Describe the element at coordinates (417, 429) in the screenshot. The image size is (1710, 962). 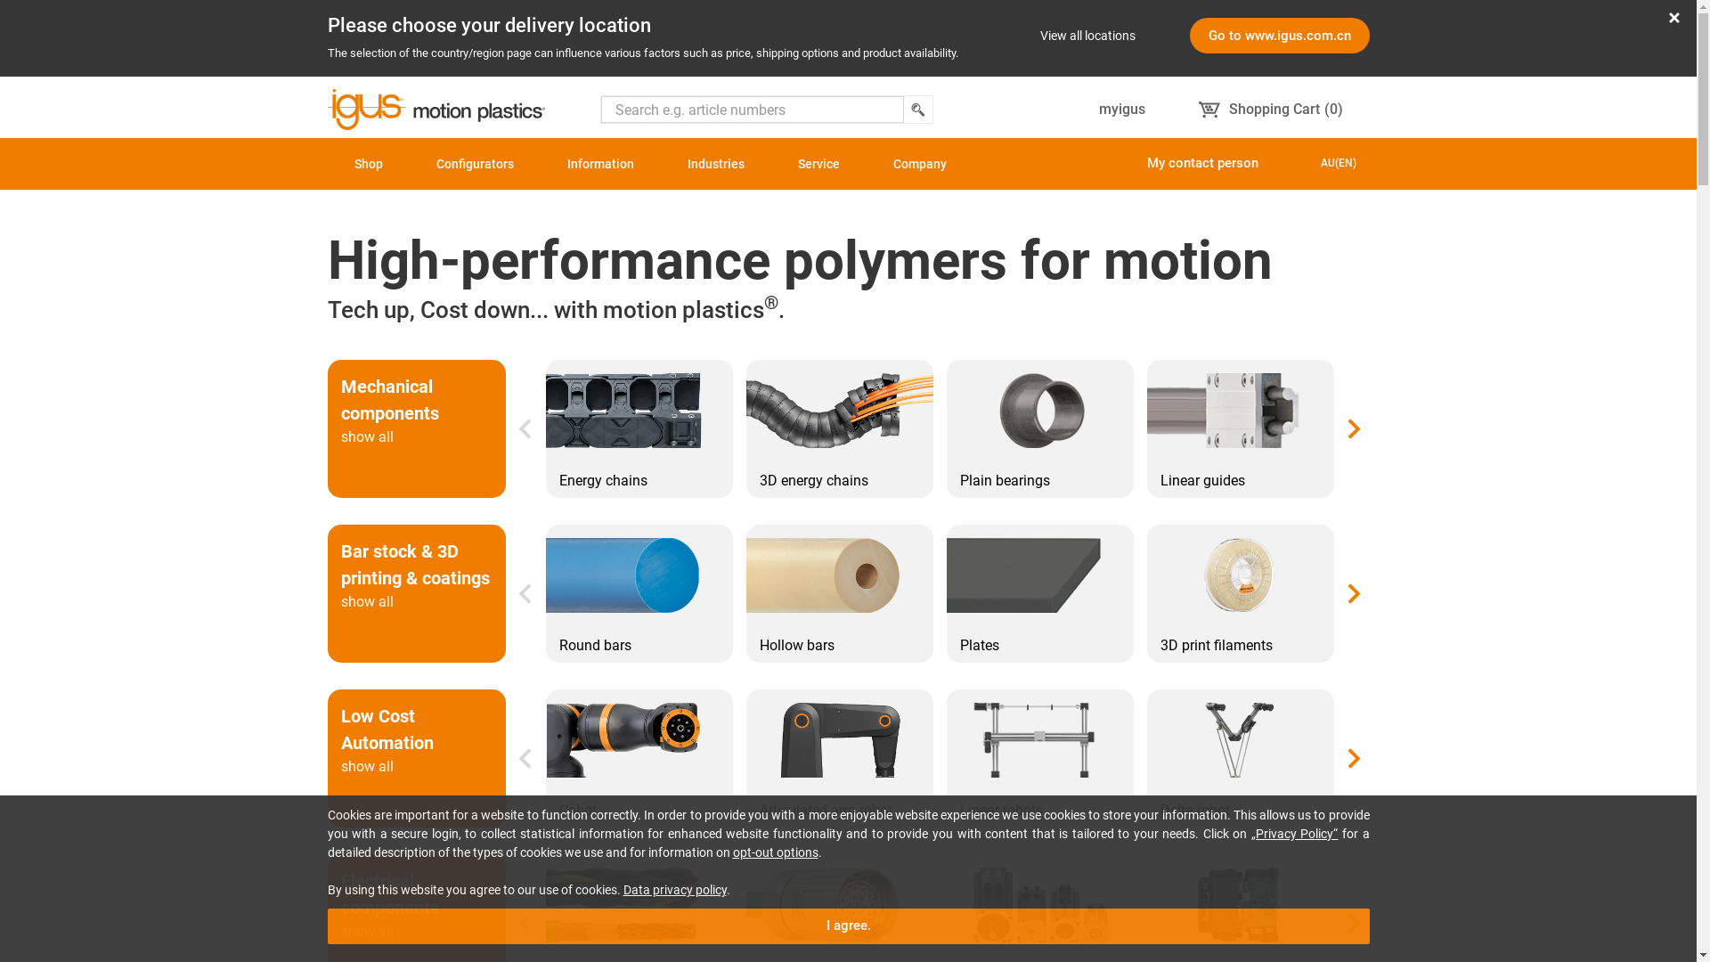
I see `Mechanical components
show all` at that location.